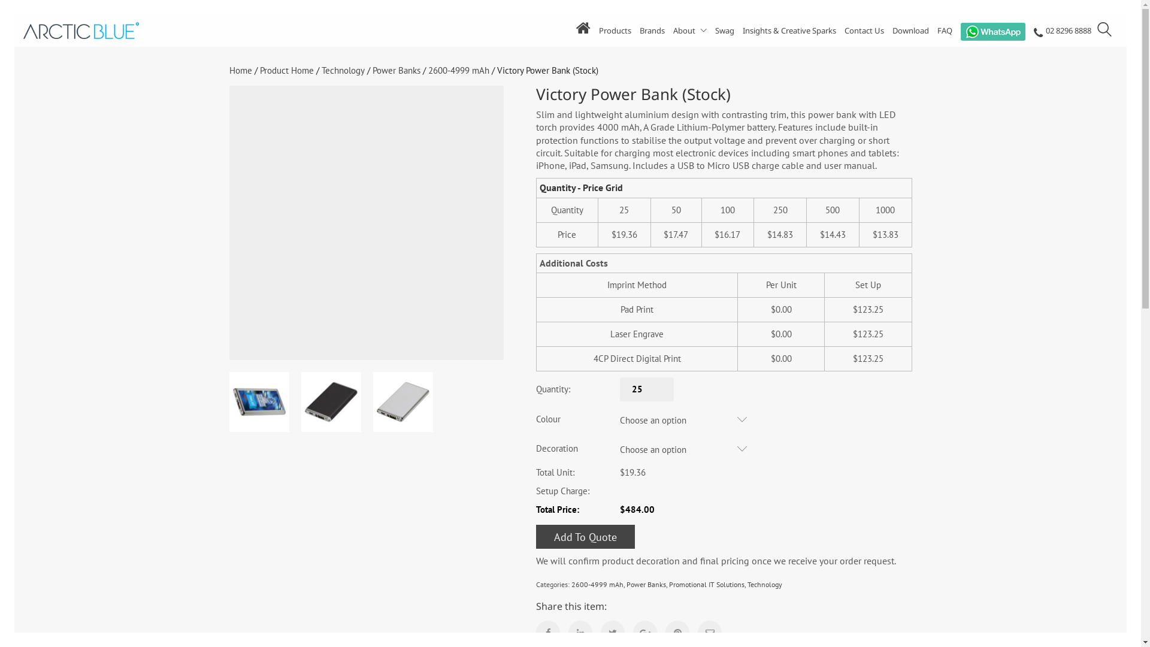  I want to click on FAQ, so click(945, 31).